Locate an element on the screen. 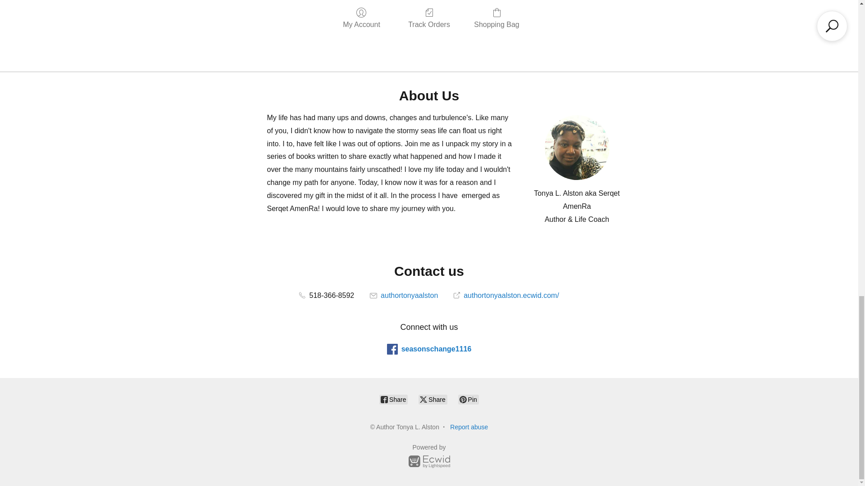 This screenshot has height=486, width=865. Shopping Bag is located at coordinates (496, 18).